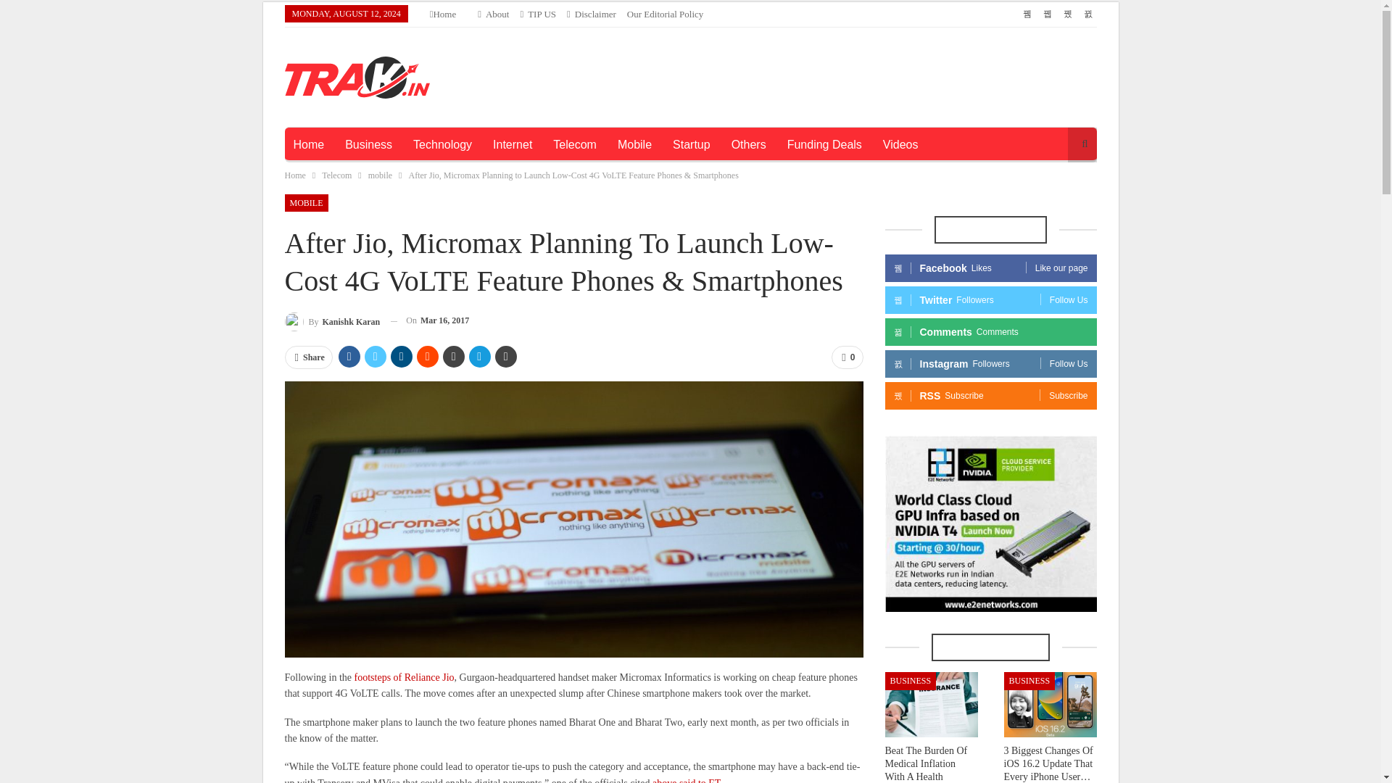  Describe the element at coordinates (824, 145) in the screenshot. I see `Funding Deals` at that location.